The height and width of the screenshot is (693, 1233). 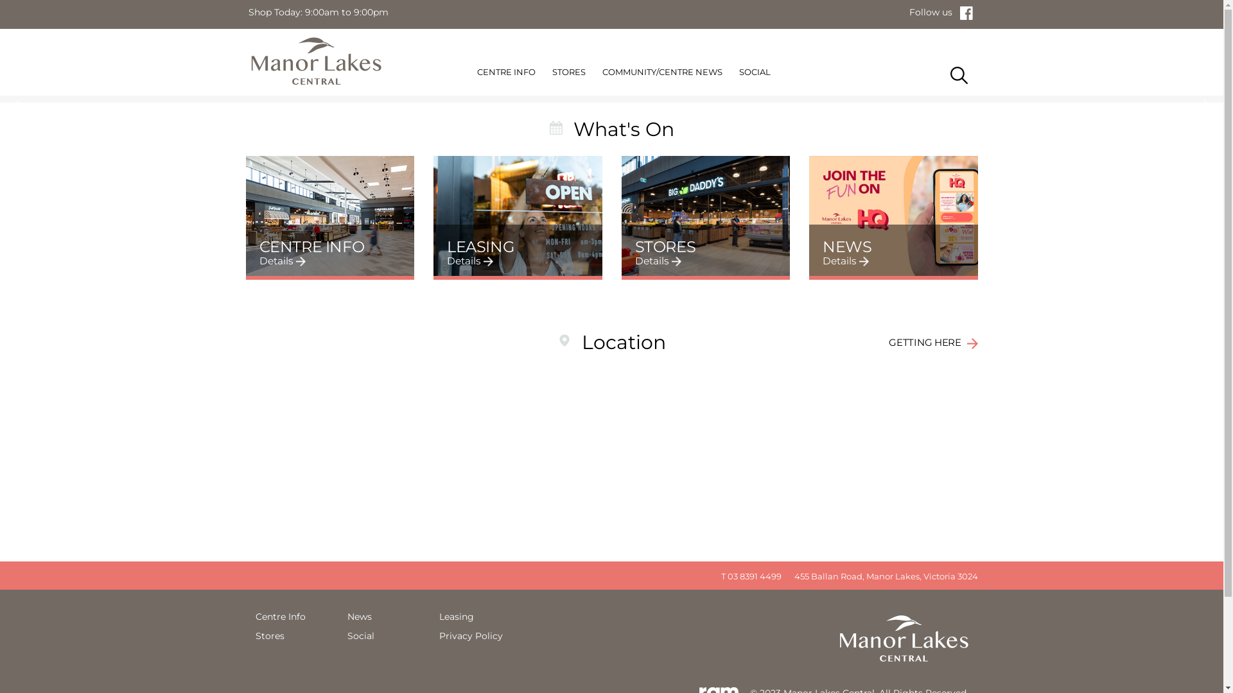 What do you see at coordinates (281, 617) in the screenshot?
I see `Centre Info` at bounding box center [281, 617].